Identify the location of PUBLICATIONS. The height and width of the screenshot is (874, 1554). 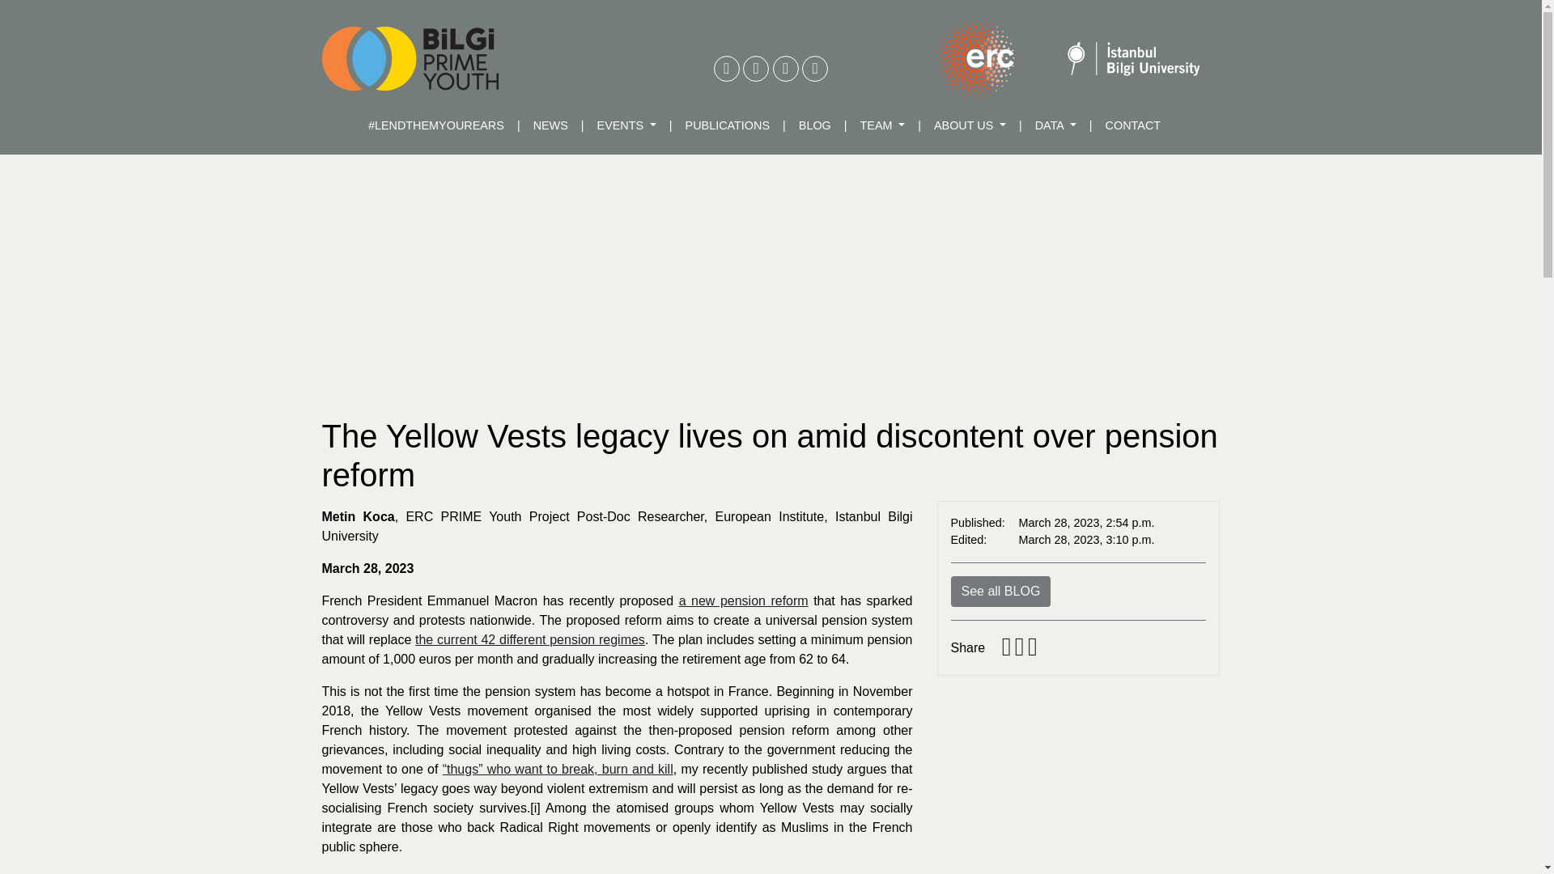
(728, 126).